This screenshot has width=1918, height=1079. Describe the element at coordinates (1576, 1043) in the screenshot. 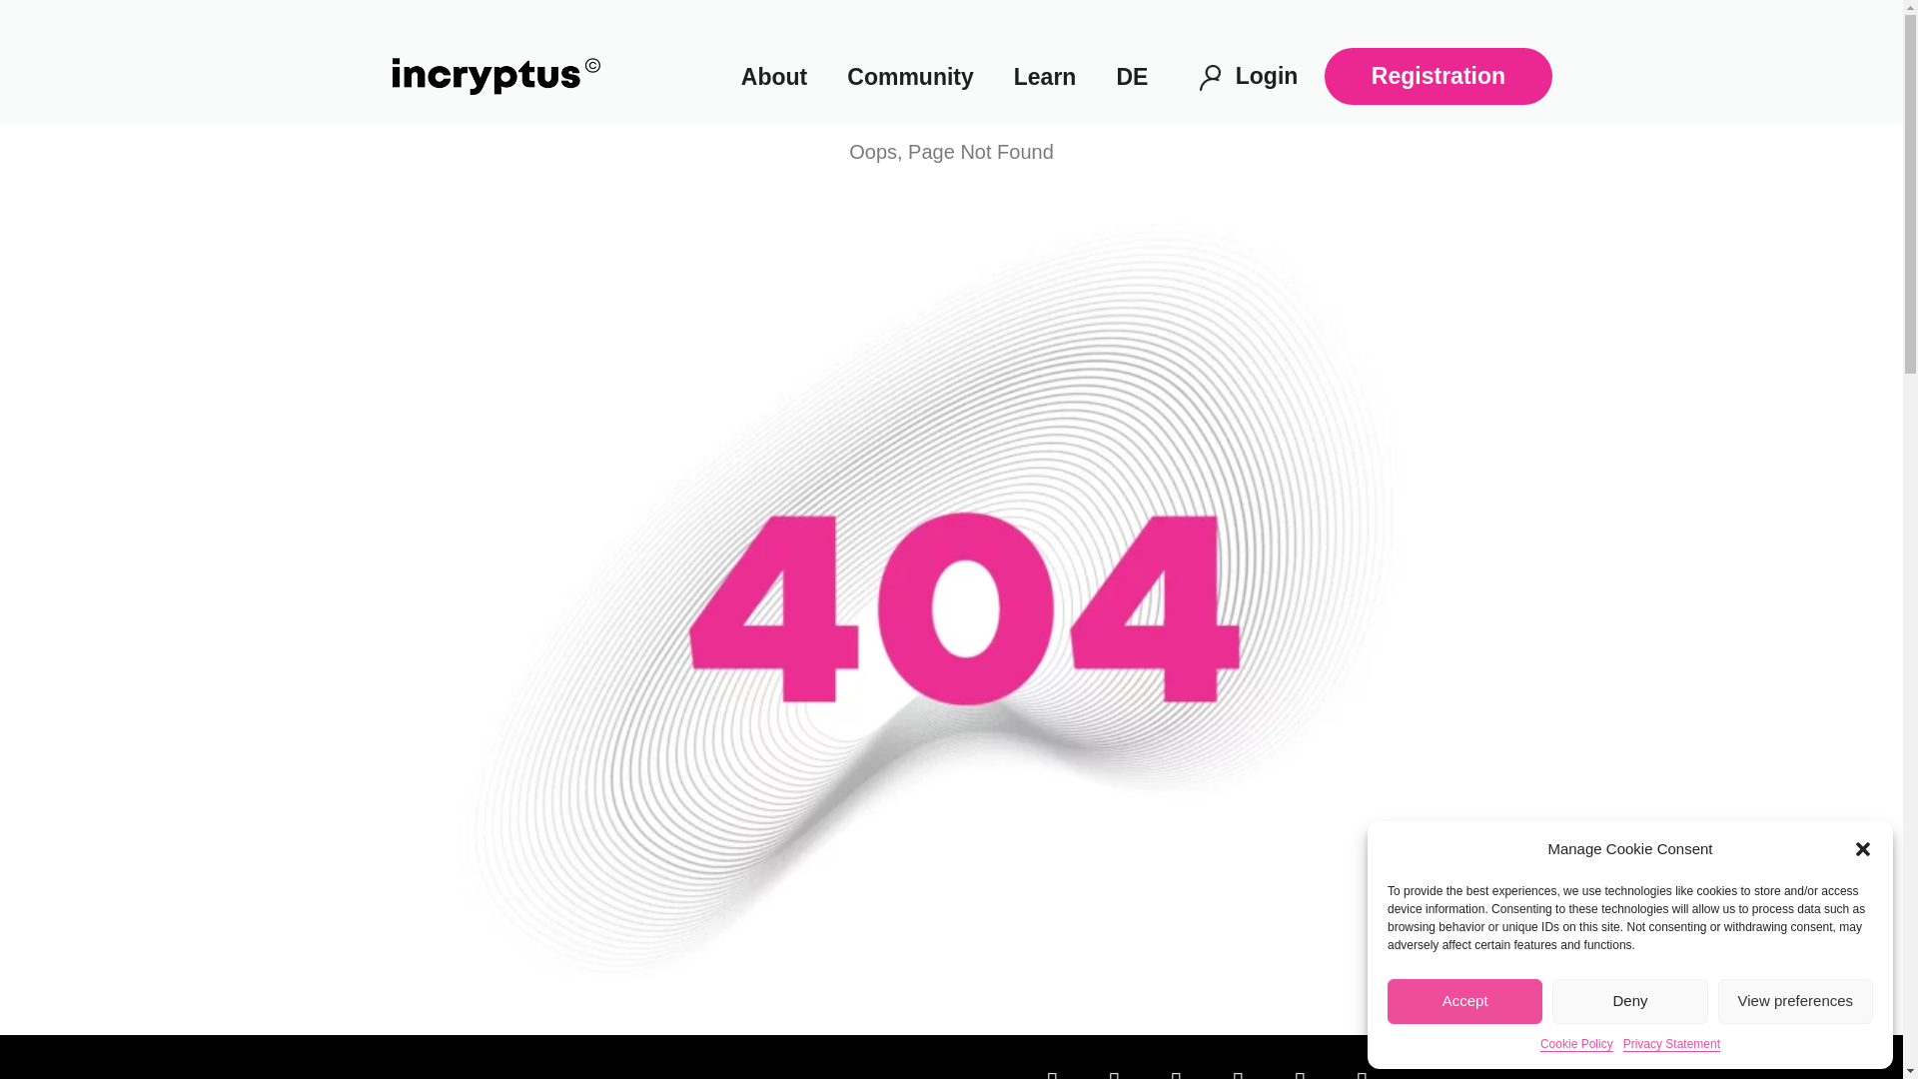

I see `Cookie Policy` at that location.